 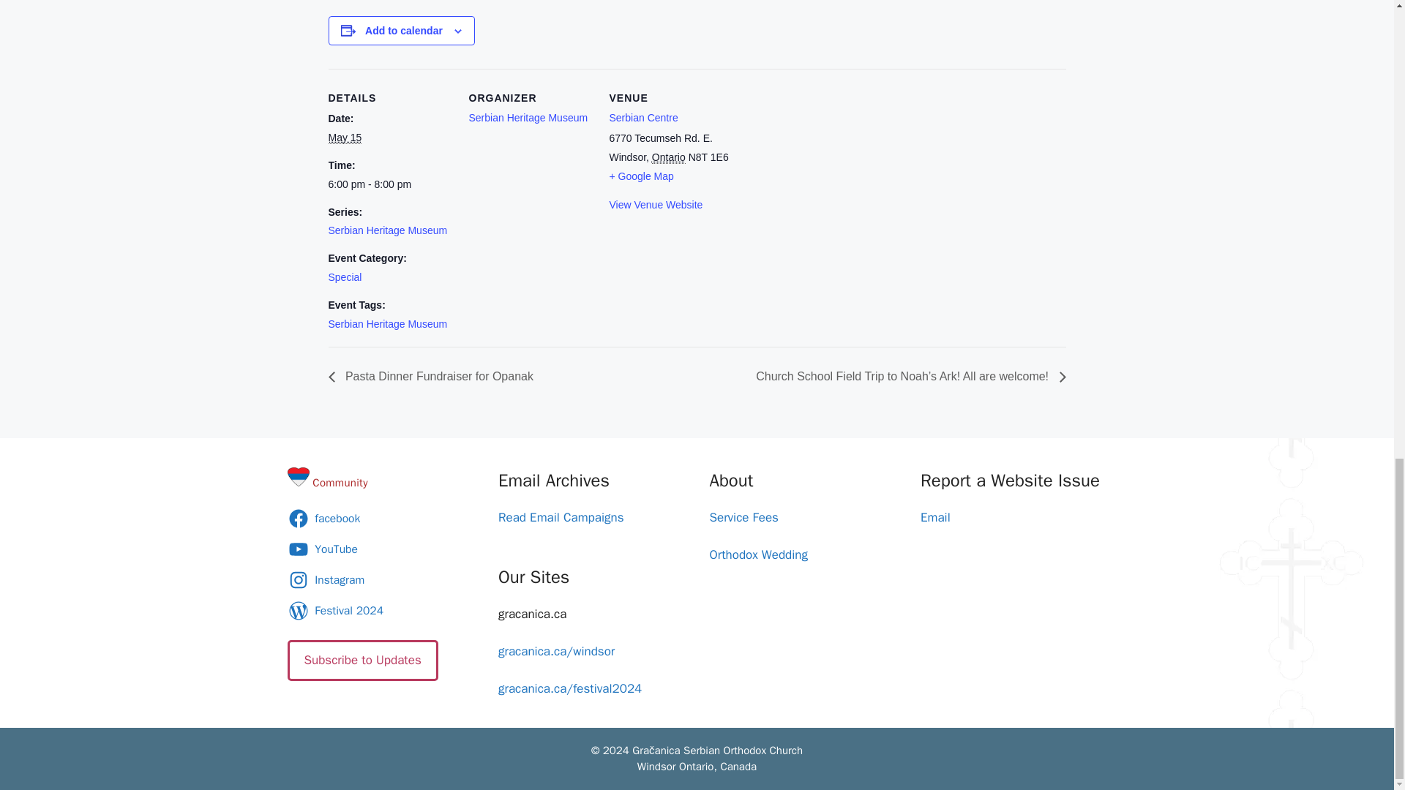 I want to click on Serbian Heritage Museum, so click(x=527, y=117).